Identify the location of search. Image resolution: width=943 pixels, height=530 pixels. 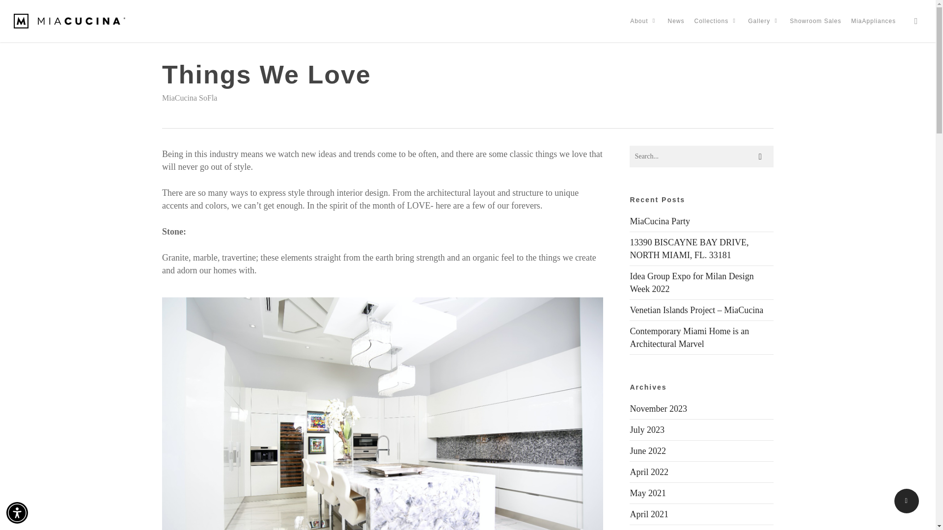
(915, 21).